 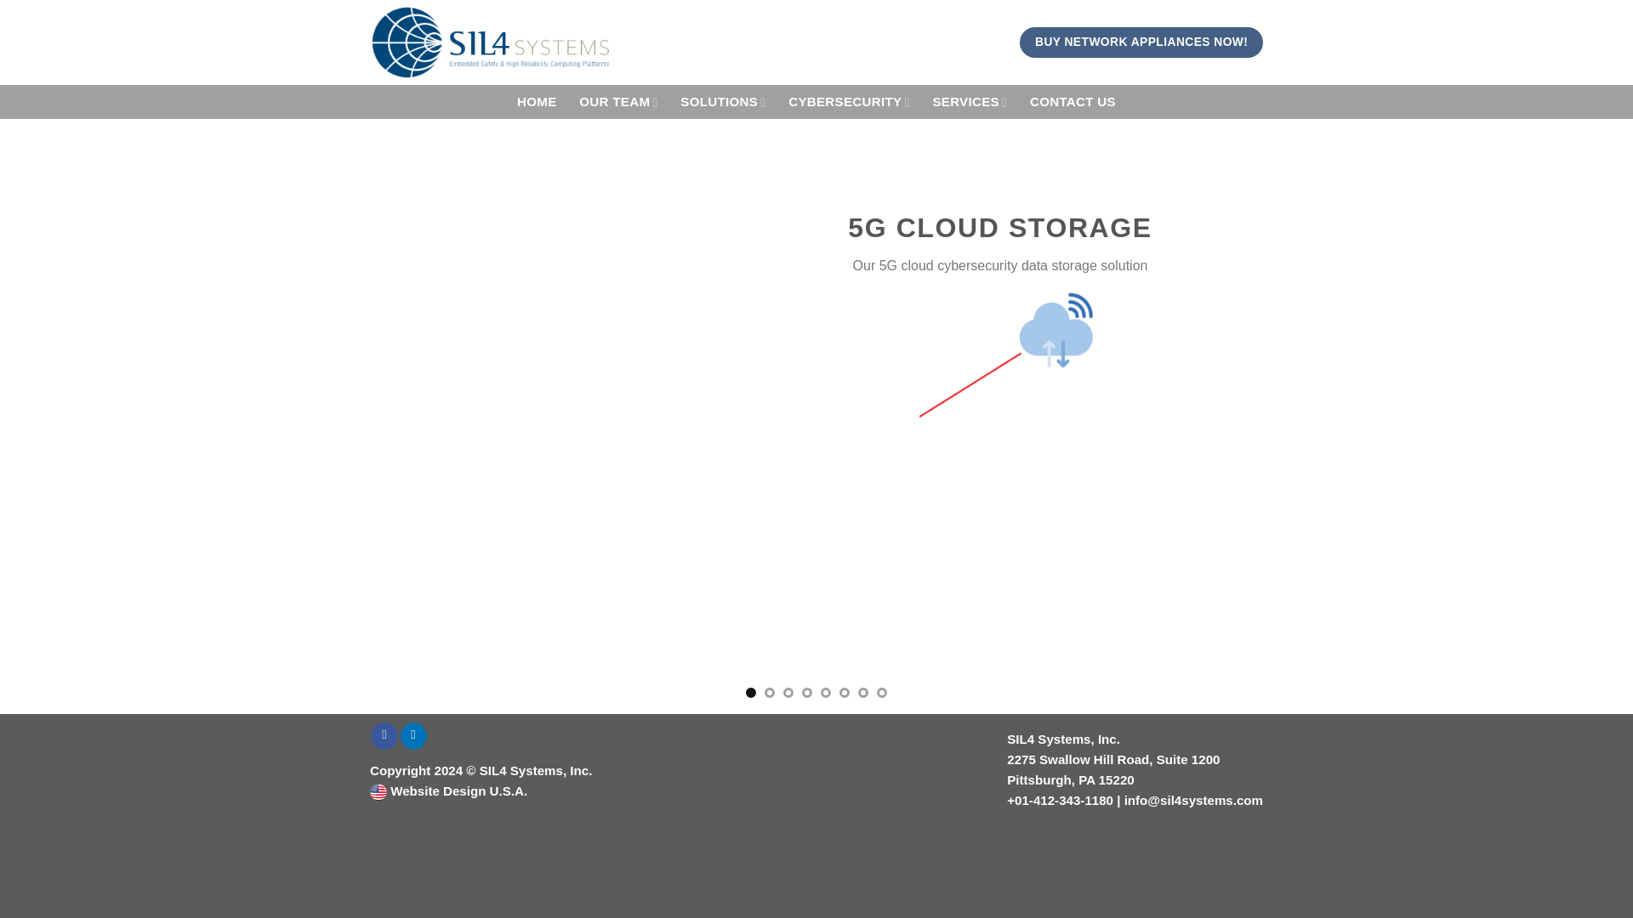 What do you see at coordinates (723, 102) in the screenshot?
I see `SOLUTIONS` at bounding box center [723, 102].